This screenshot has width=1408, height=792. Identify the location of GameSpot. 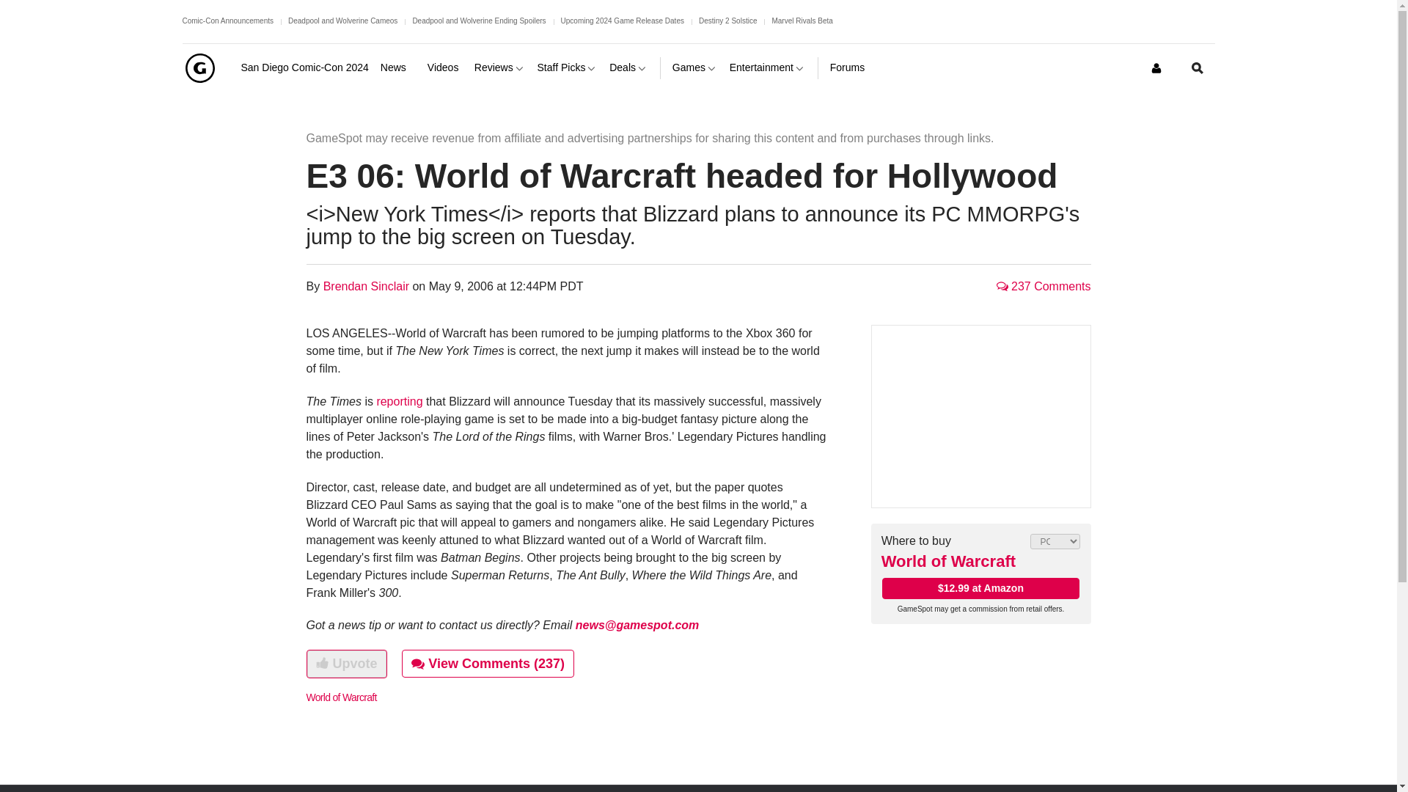
(199, 67).